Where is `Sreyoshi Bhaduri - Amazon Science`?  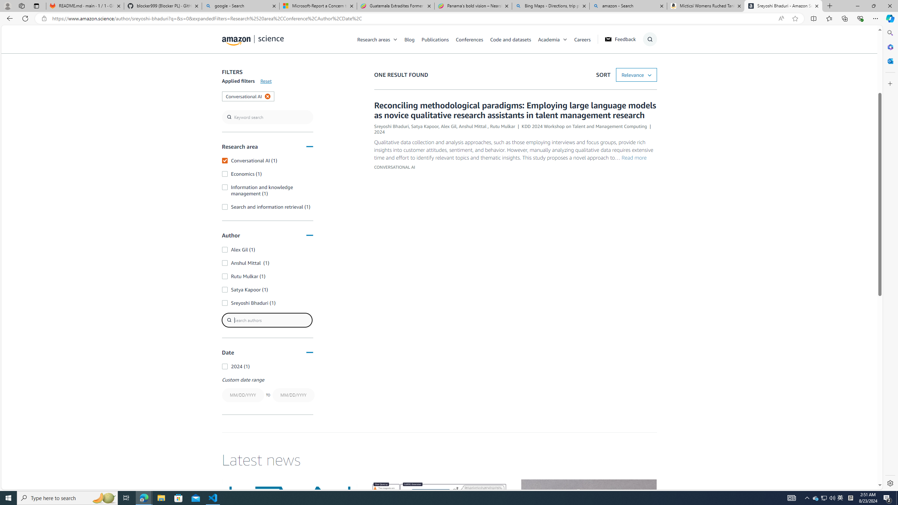 Sreyoshi Bhaduri - Amazon Science is located at coordinates (783, 6).